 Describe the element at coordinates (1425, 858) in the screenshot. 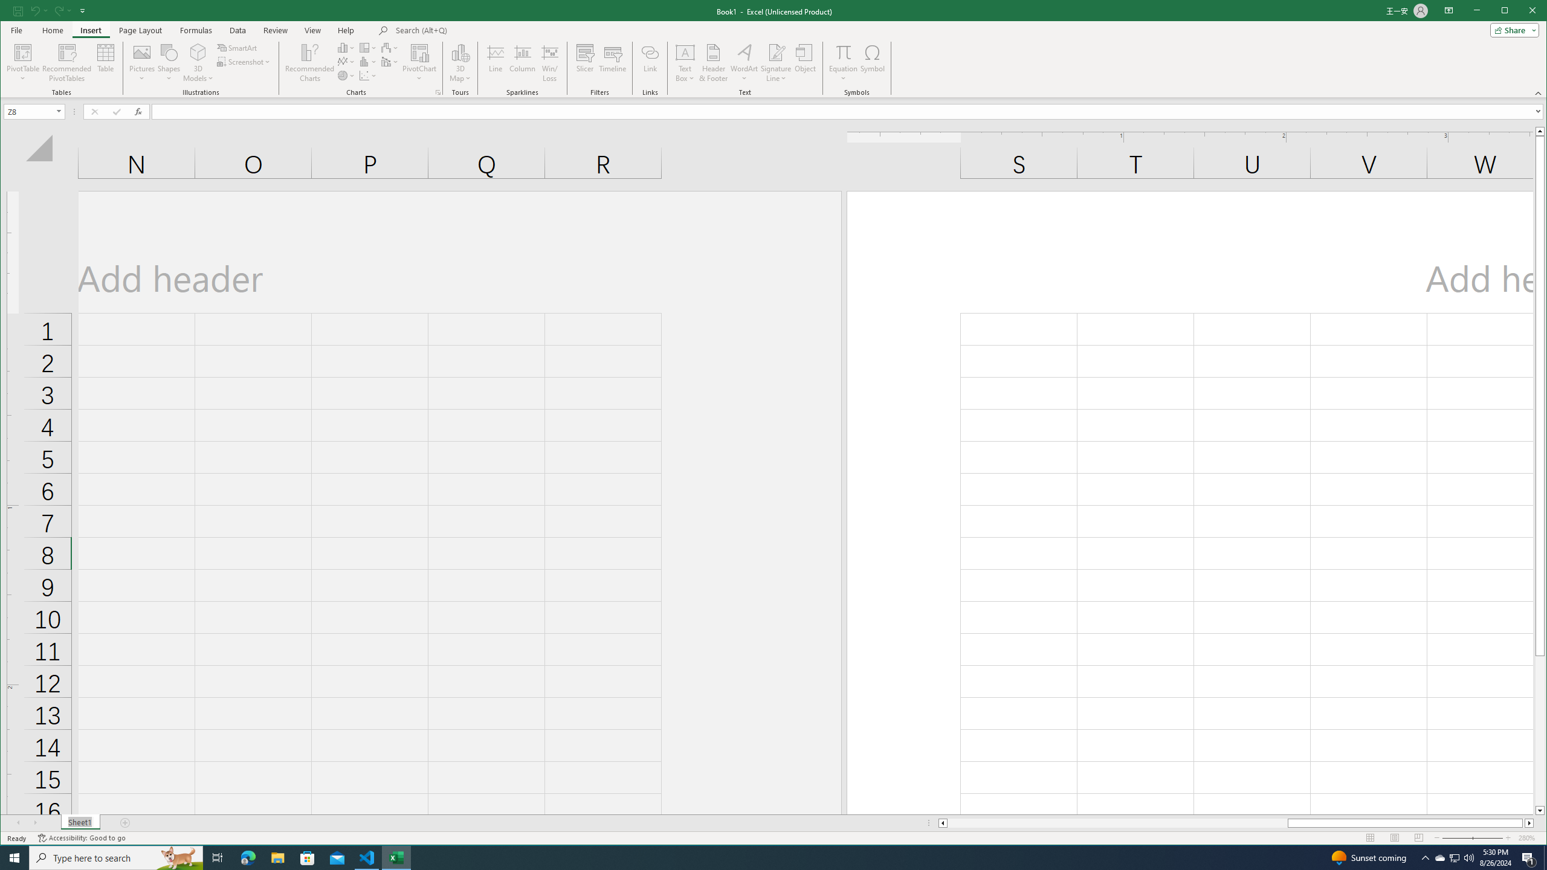

I see `Notification Chevron` at that location.